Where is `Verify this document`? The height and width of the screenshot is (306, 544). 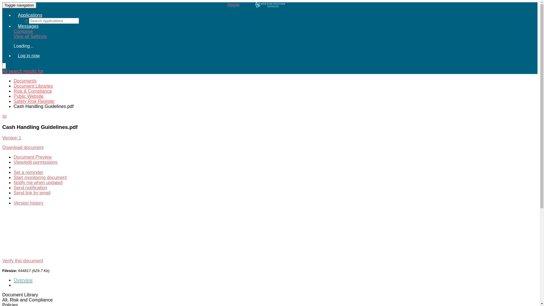
Verify this document is located at coordinates (23, 261).